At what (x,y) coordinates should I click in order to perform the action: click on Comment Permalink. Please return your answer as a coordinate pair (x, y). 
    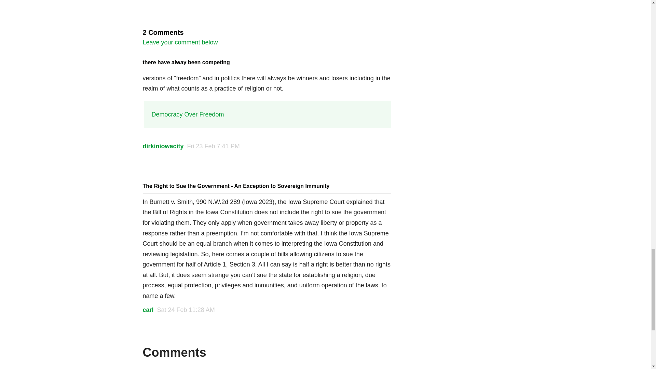
    Looking at the image, I should click on (186, 310).